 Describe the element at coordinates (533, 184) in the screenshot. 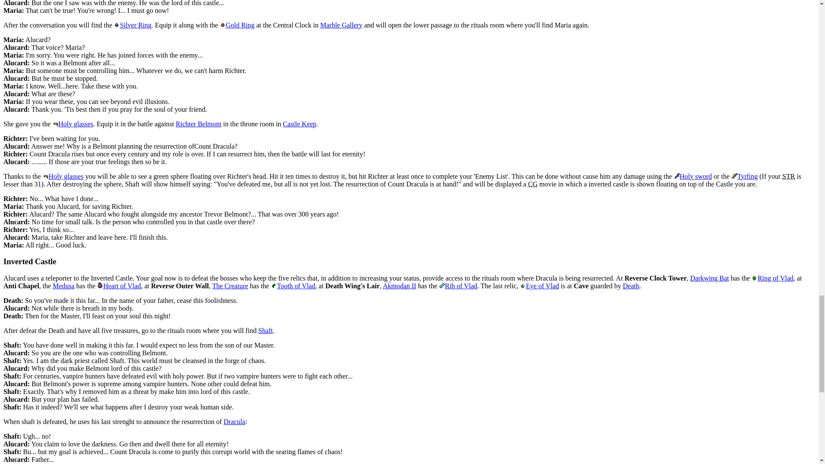

I see `Computer Graphics` at that location.